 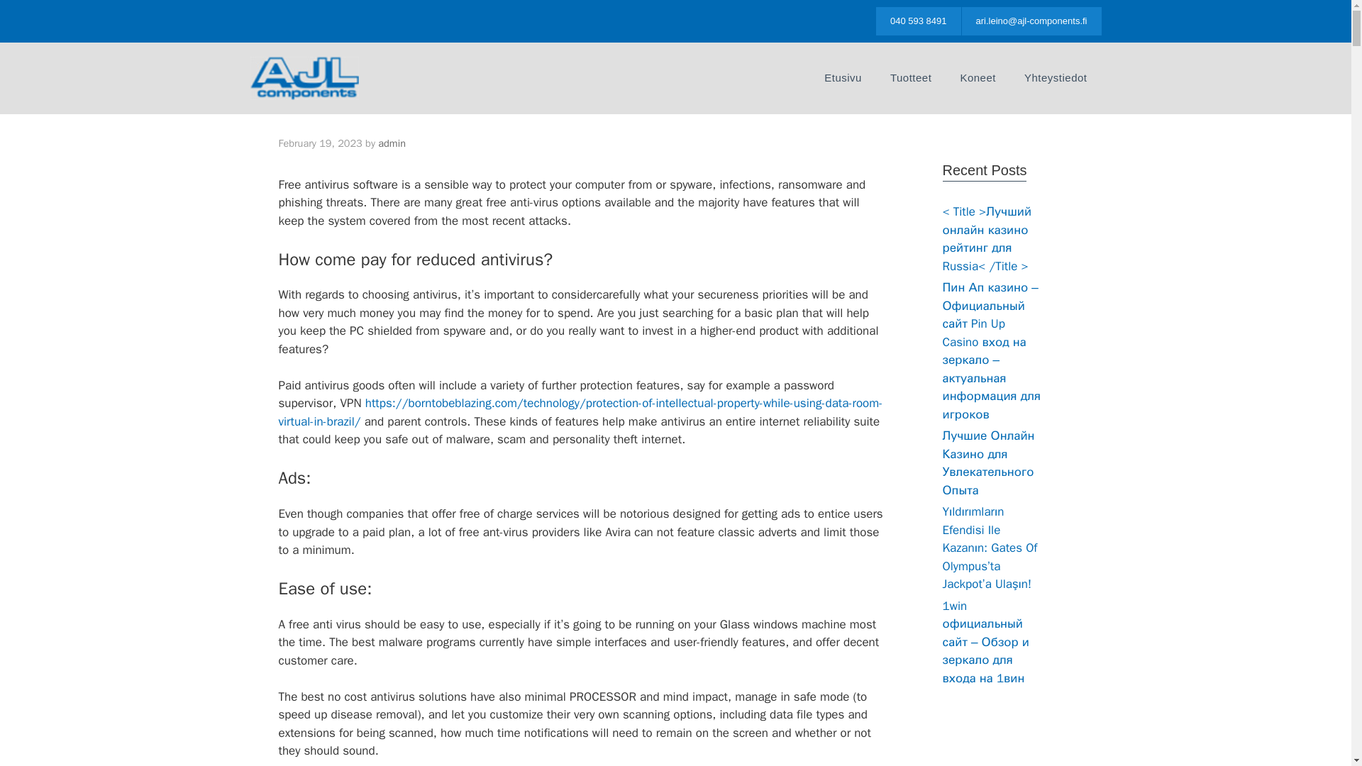 I want to click on Tuotteet, so click(x=910, y=78).